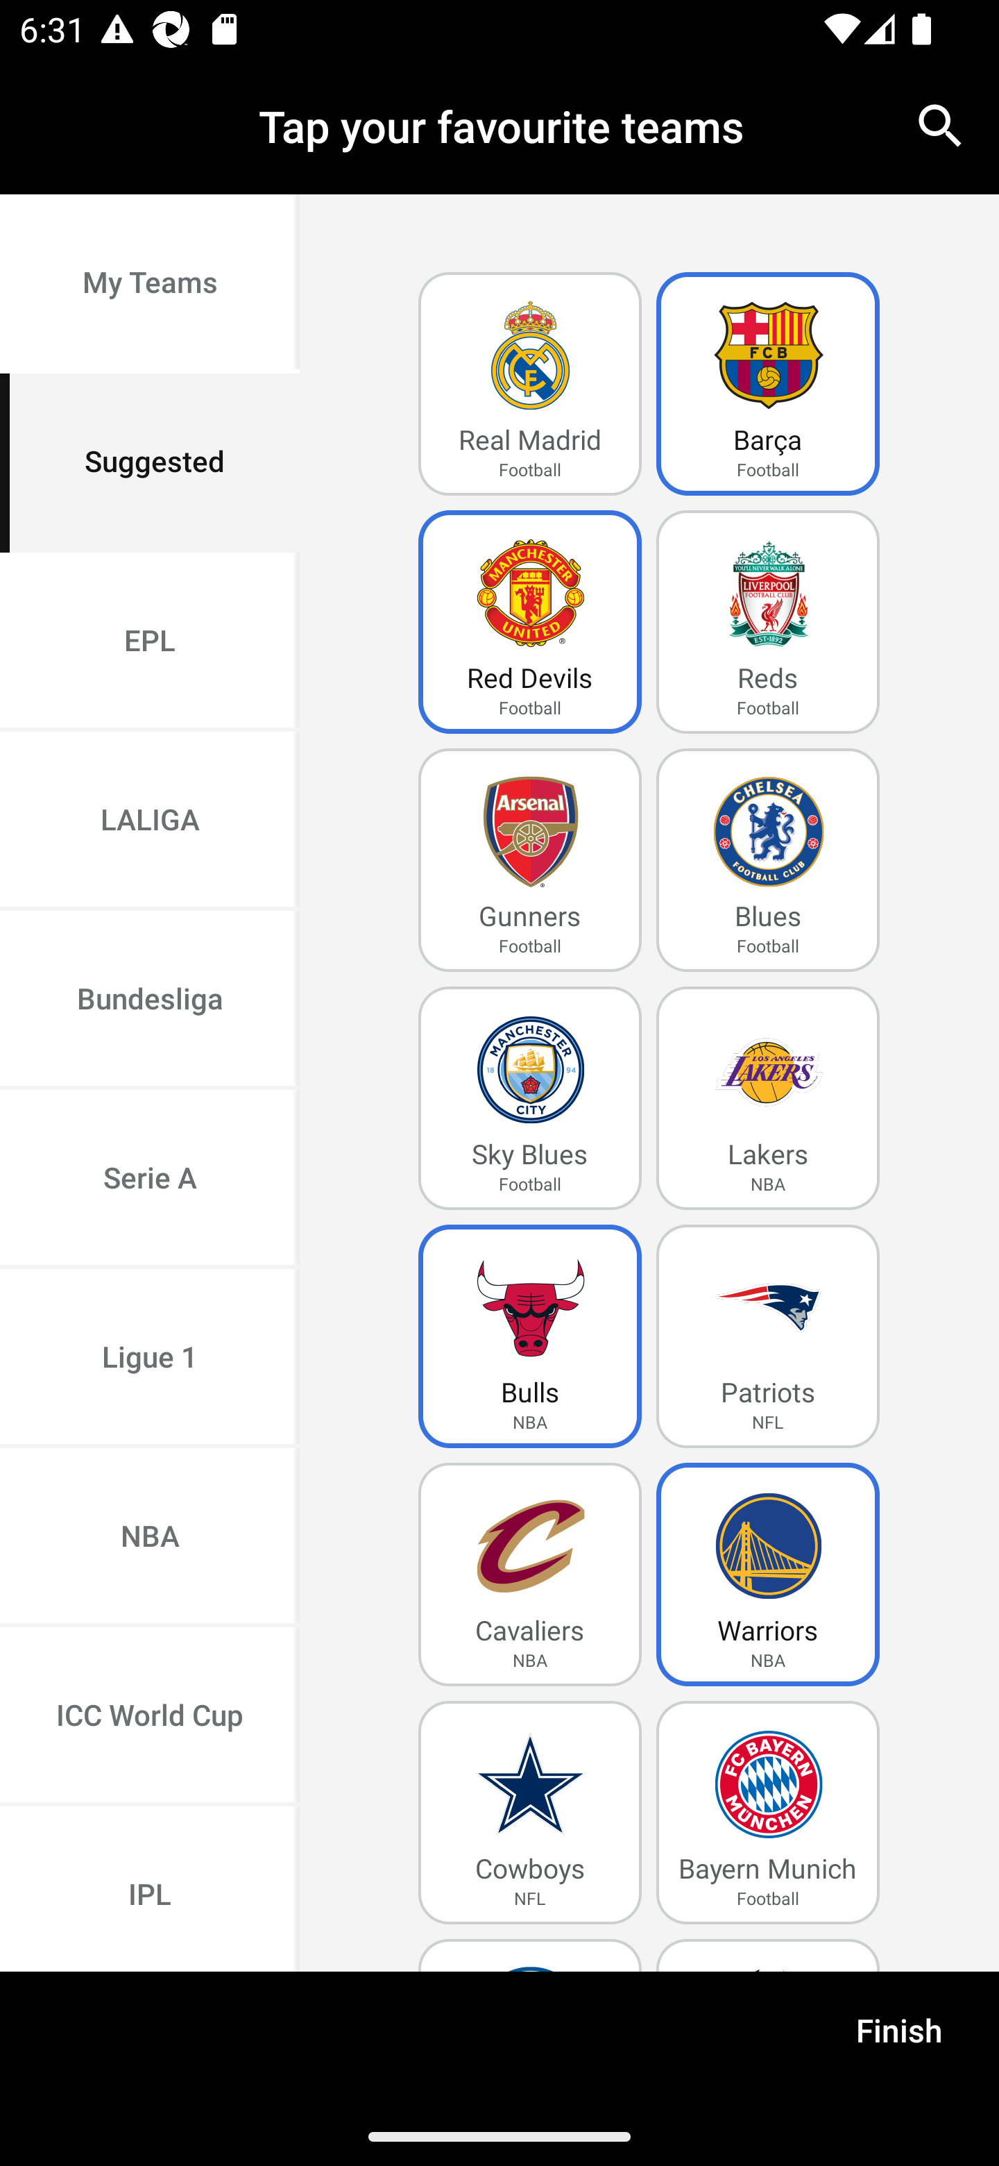 The image size is (999, 2166). What do you see at coordinates (768, 1575) in the screenshot?
I see `Warriors WarriorsSelected NBA` at bounding box center [768, 1575].